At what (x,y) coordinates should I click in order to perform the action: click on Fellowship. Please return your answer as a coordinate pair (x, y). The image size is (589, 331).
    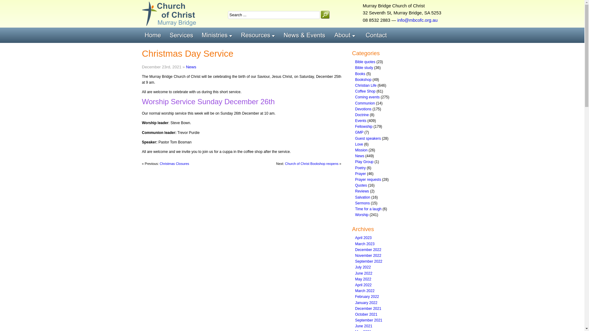
    Looking at the image, I should click on (364, 127).